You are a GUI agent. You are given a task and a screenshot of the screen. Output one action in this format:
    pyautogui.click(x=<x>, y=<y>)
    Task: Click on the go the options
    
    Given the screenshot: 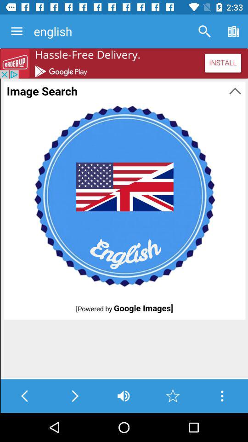 What is the action you would take?
    pyautogui.click(x=222, y=396)
    